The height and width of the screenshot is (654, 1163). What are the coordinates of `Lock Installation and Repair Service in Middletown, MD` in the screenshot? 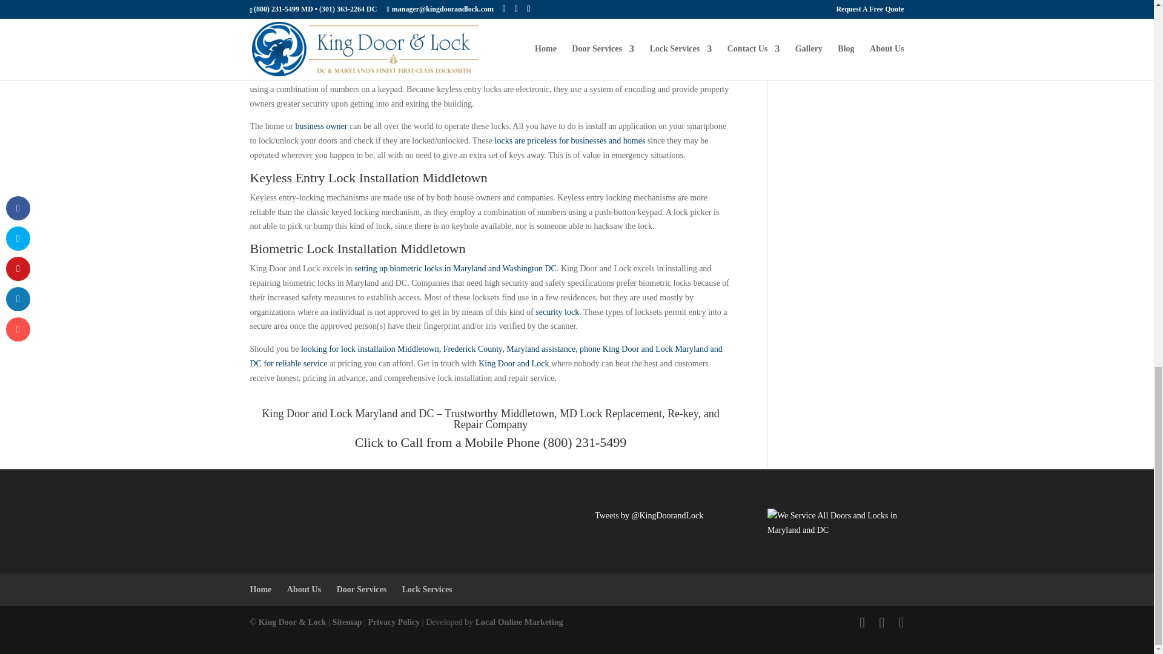 It's located at (586, 418).